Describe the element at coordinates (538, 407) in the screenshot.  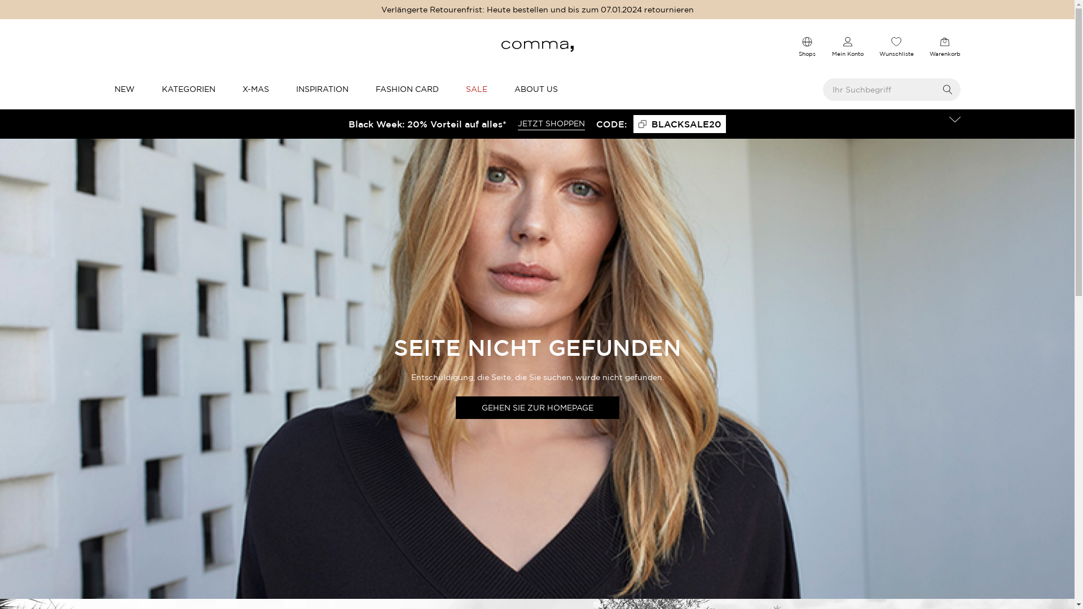
I see `GEHEN SIE ZUR HOMEPAGE` at that location.